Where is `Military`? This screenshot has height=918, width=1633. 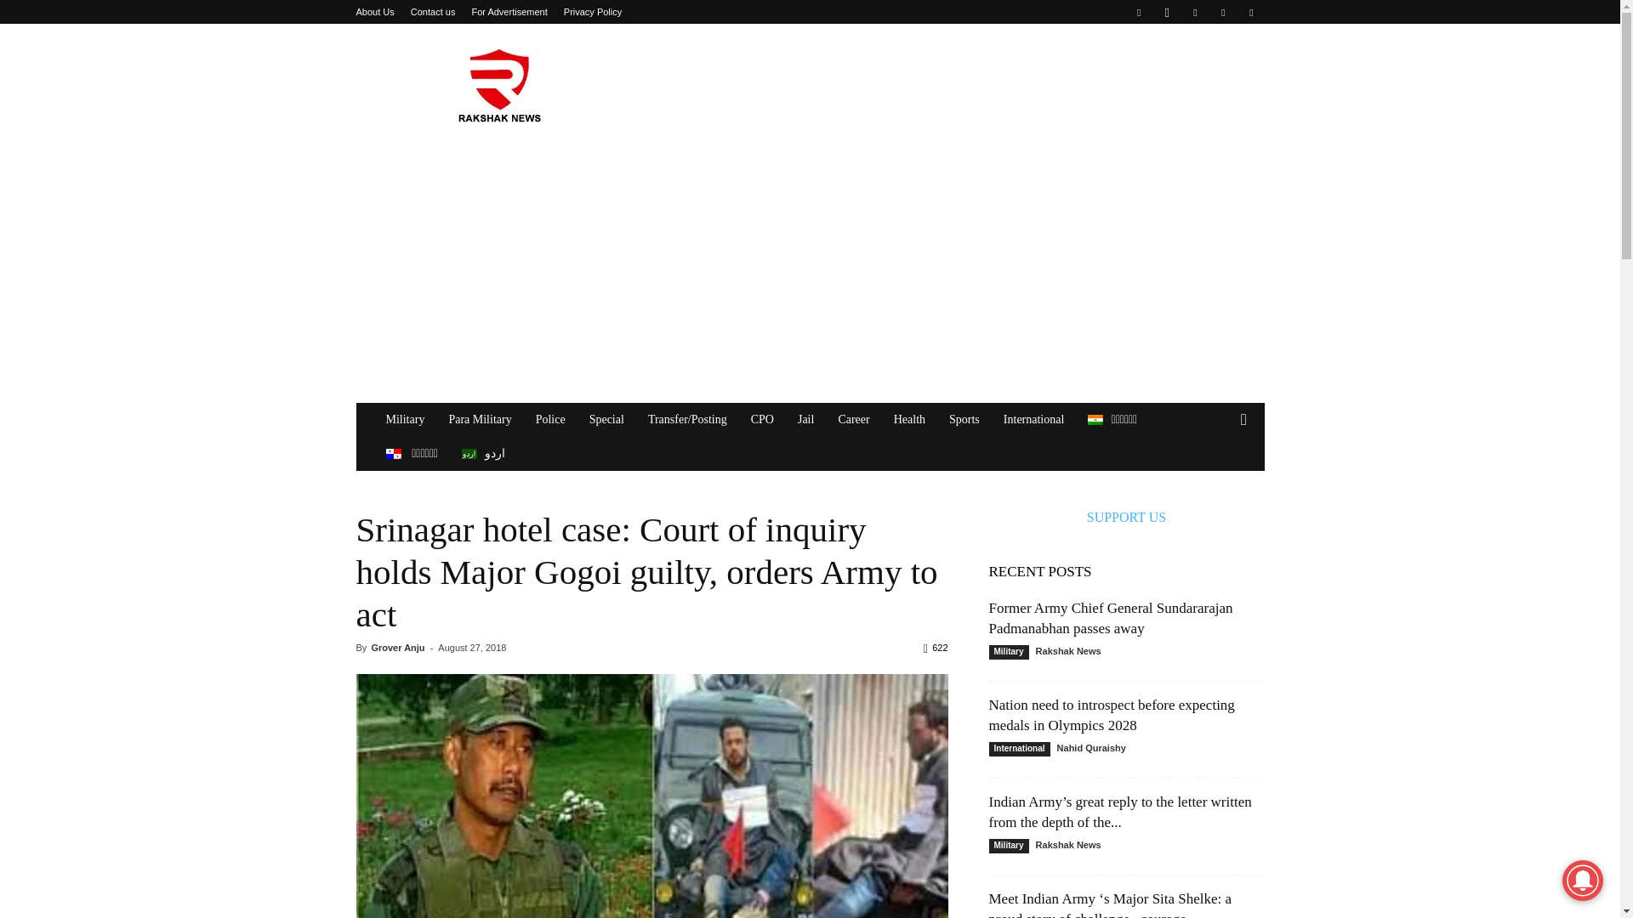
Military is located at coordinates (405, 420).